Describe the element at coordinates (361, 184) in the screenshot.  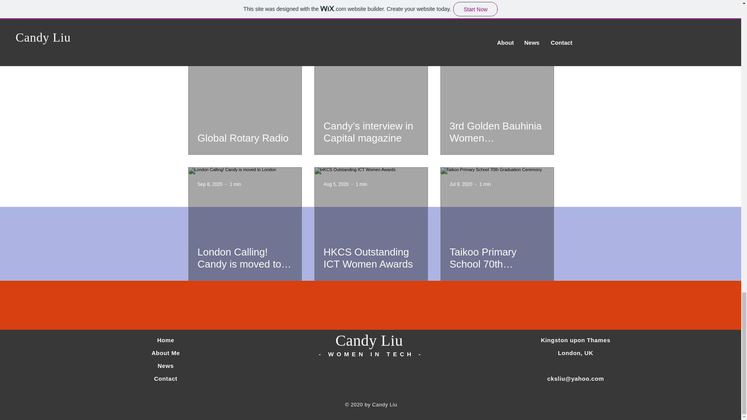
I see `1 min` at that location.